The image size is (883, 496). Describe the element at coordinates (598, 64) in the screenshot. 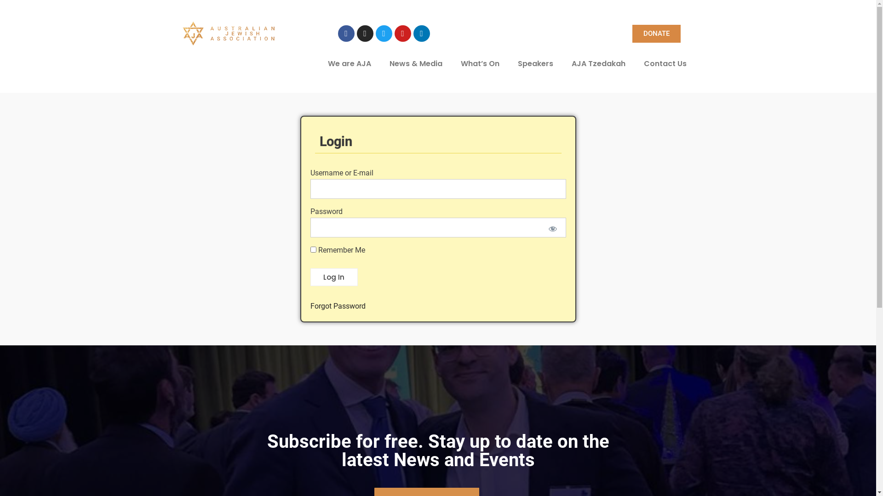

I see `AJA Tzedakah` at that location.